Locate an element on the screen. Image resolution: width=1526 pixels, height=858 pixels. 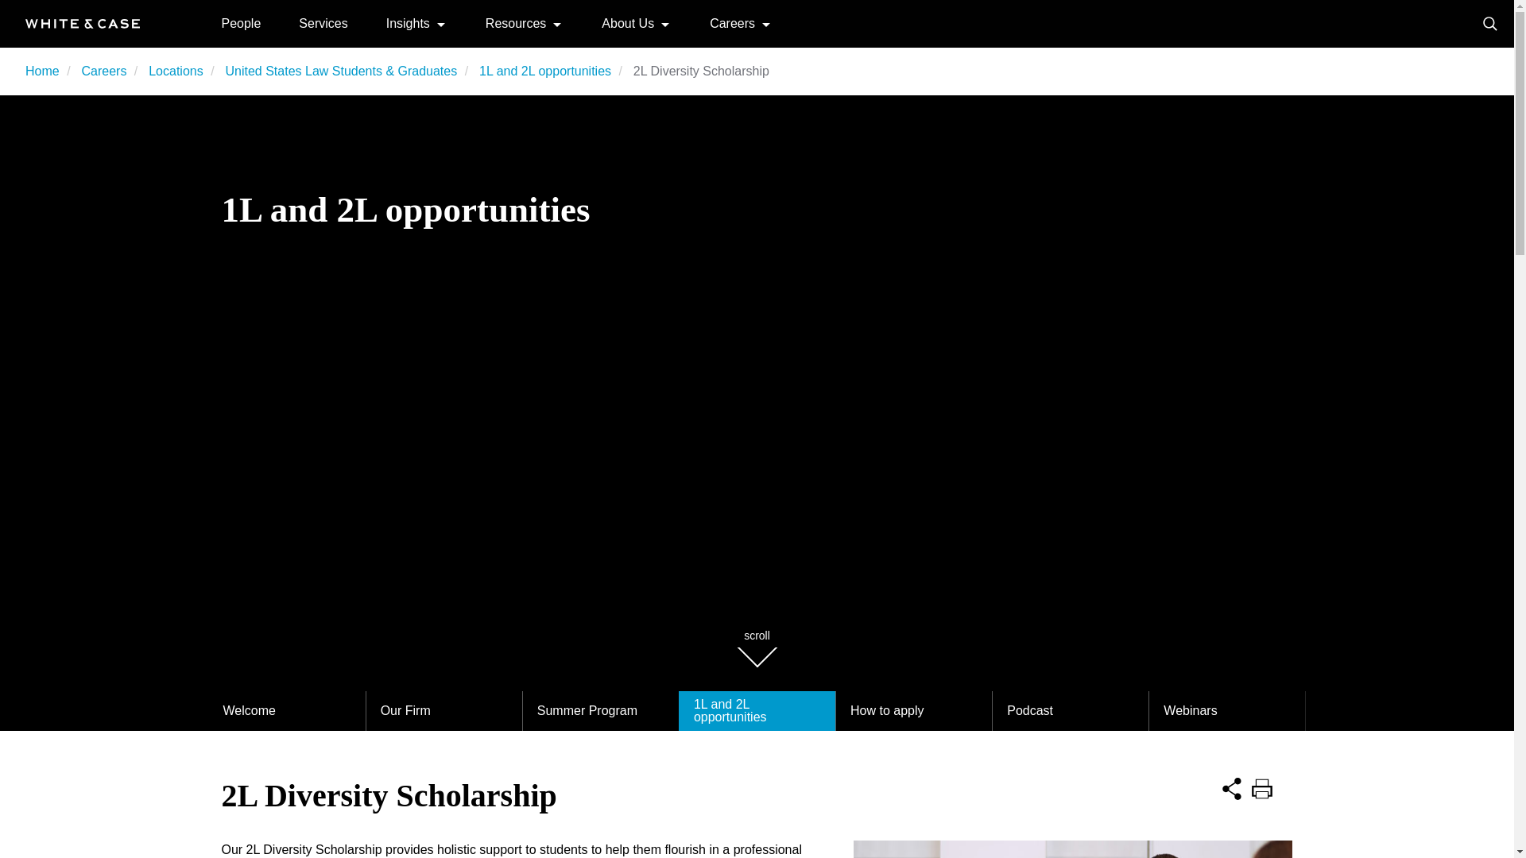
About Us is located at coordinates (628, 22).